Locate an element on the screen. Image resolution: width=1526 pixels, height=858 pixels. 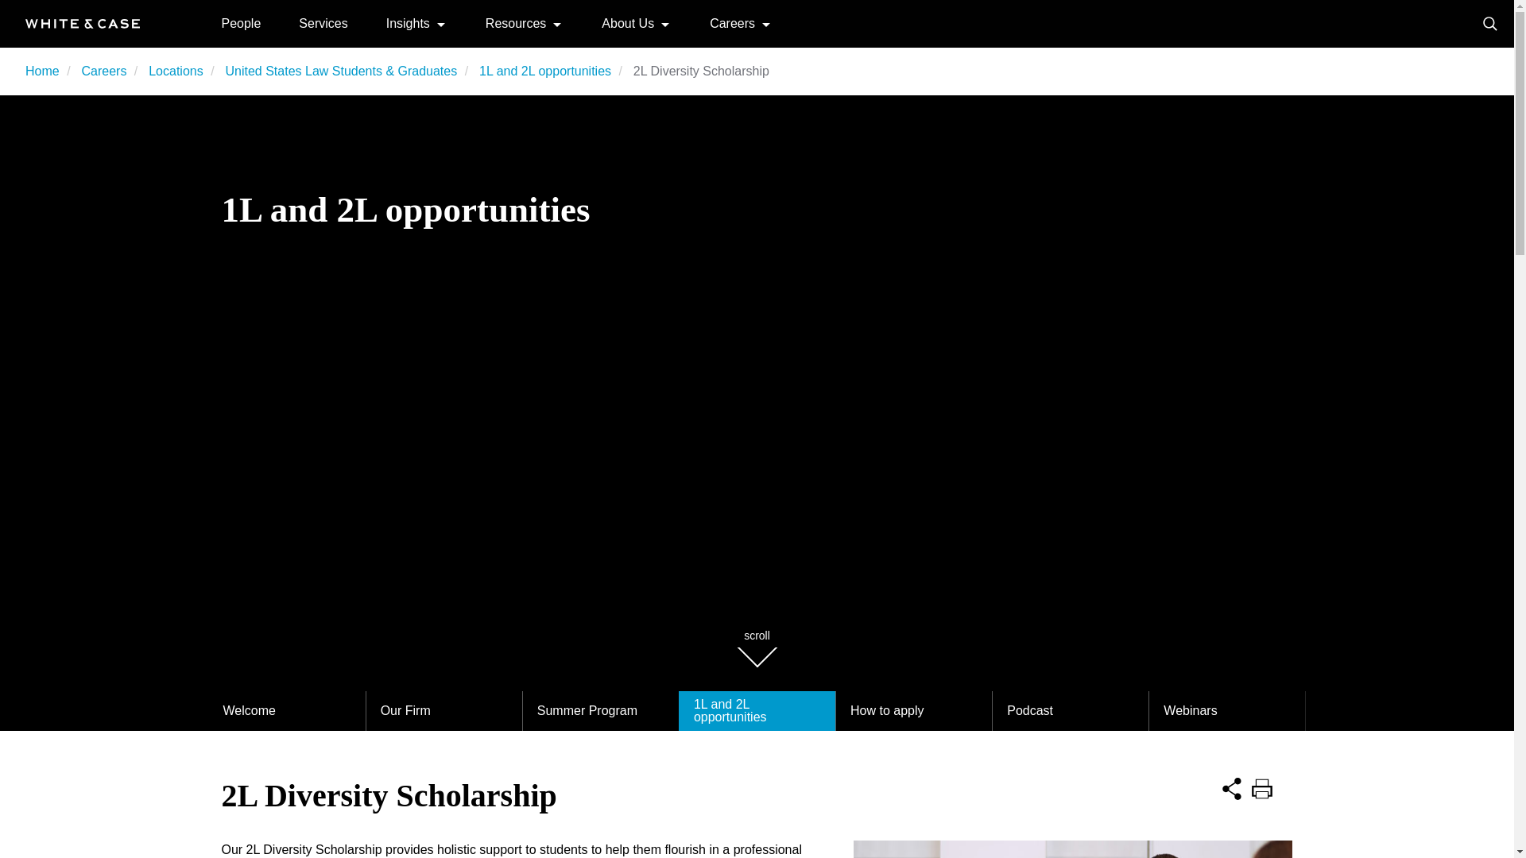
About Us is located at coordinates (628, 22).